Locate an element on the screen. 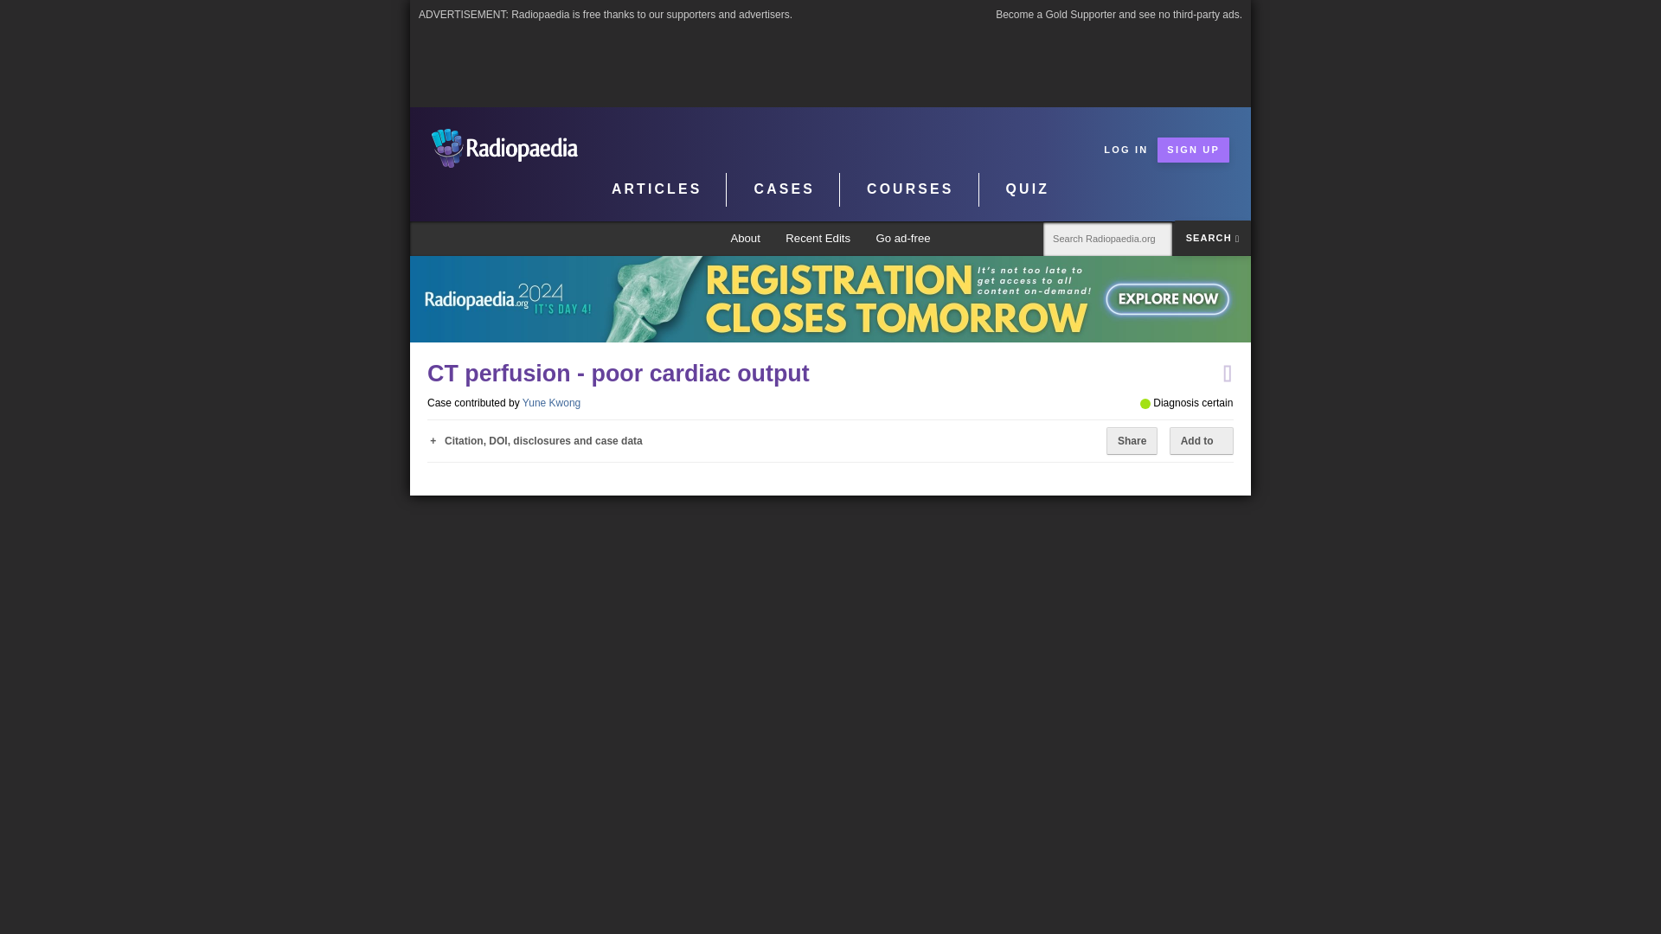 This screenshot has width=1661, height=934. SIGN UP is located at coordinates (1193, 149).